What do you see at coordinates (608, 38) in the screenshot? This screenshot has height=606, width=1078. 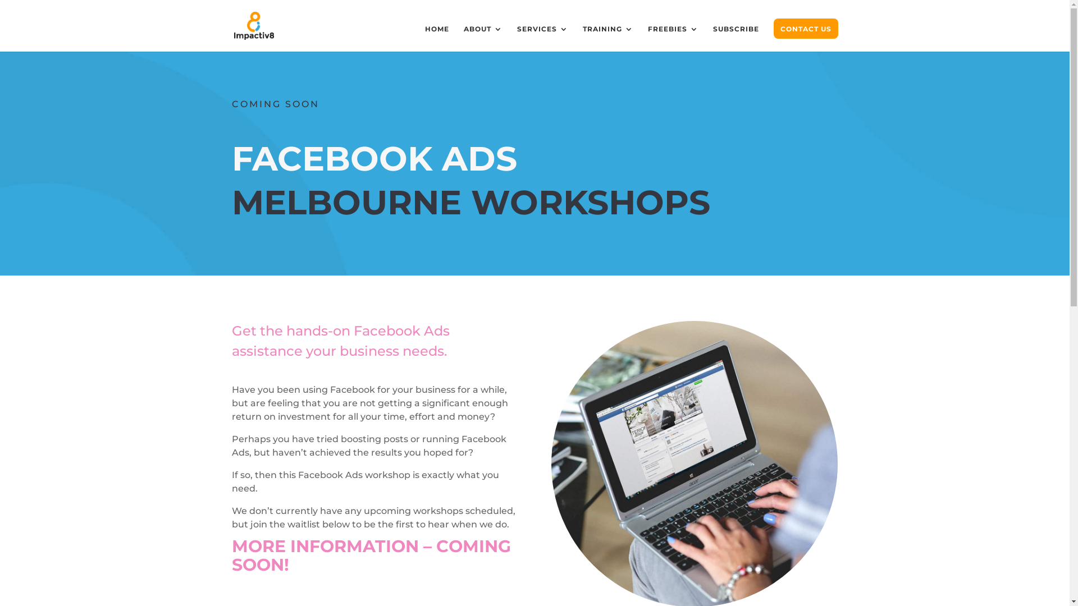 I see `TRAINING` at bounding box center [608, 38].